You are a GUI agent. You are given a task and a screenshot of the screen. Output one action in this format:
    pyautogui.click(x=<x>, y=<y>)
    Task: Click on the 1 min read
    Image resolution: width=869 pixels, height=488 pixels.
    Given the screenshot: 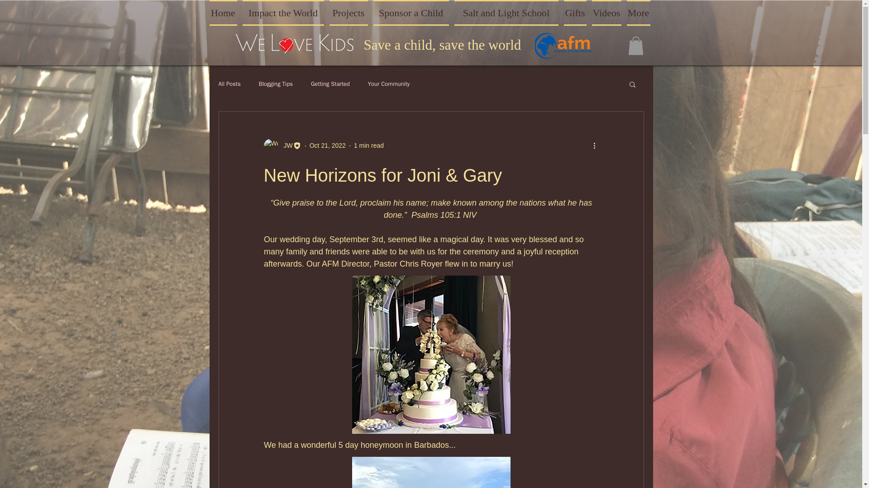 What is the action you would take?
    pyautogui.click(x=368, y=145)
    